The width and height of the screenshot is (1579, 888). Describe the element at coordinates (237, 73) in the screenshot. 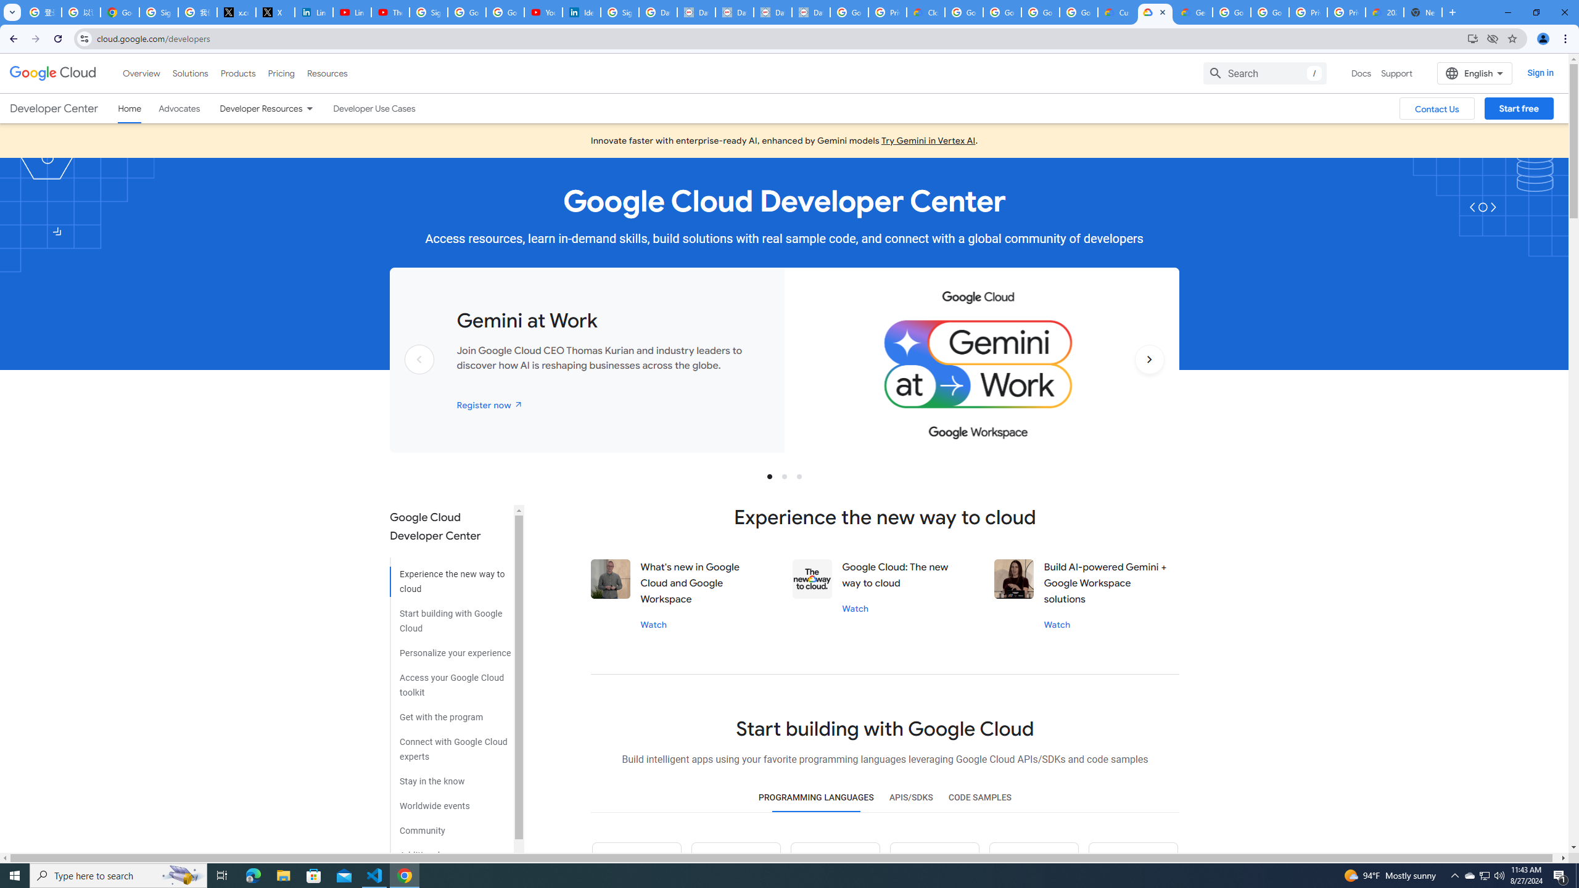

I see `Products` at that location.